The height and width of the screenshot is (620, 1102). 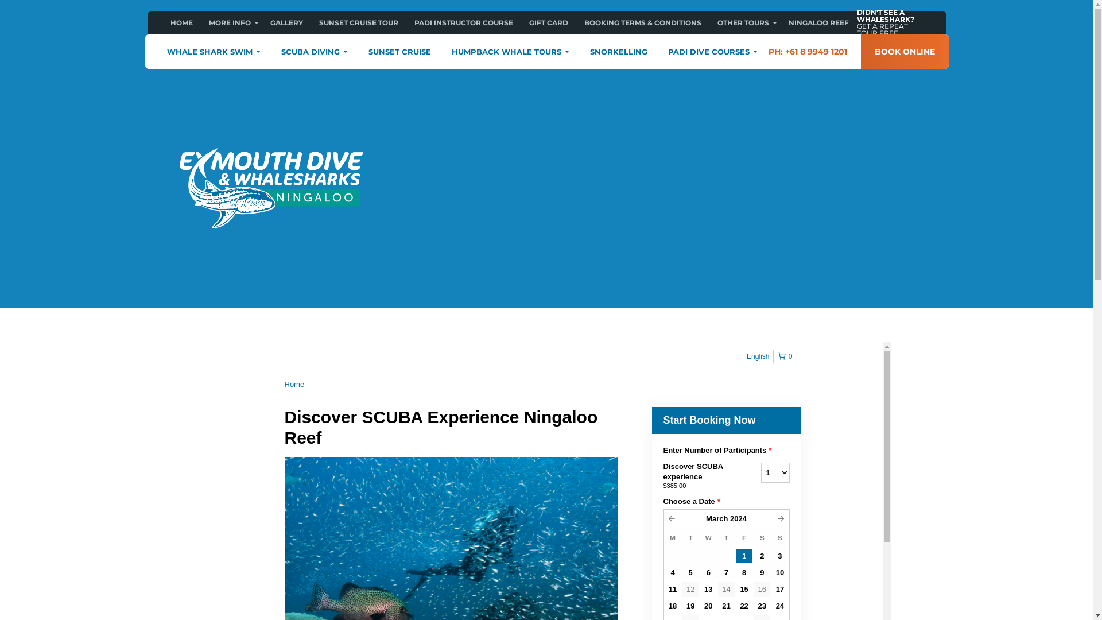 I want to click on NINGALOO REEF, so click(x=818, y=23).